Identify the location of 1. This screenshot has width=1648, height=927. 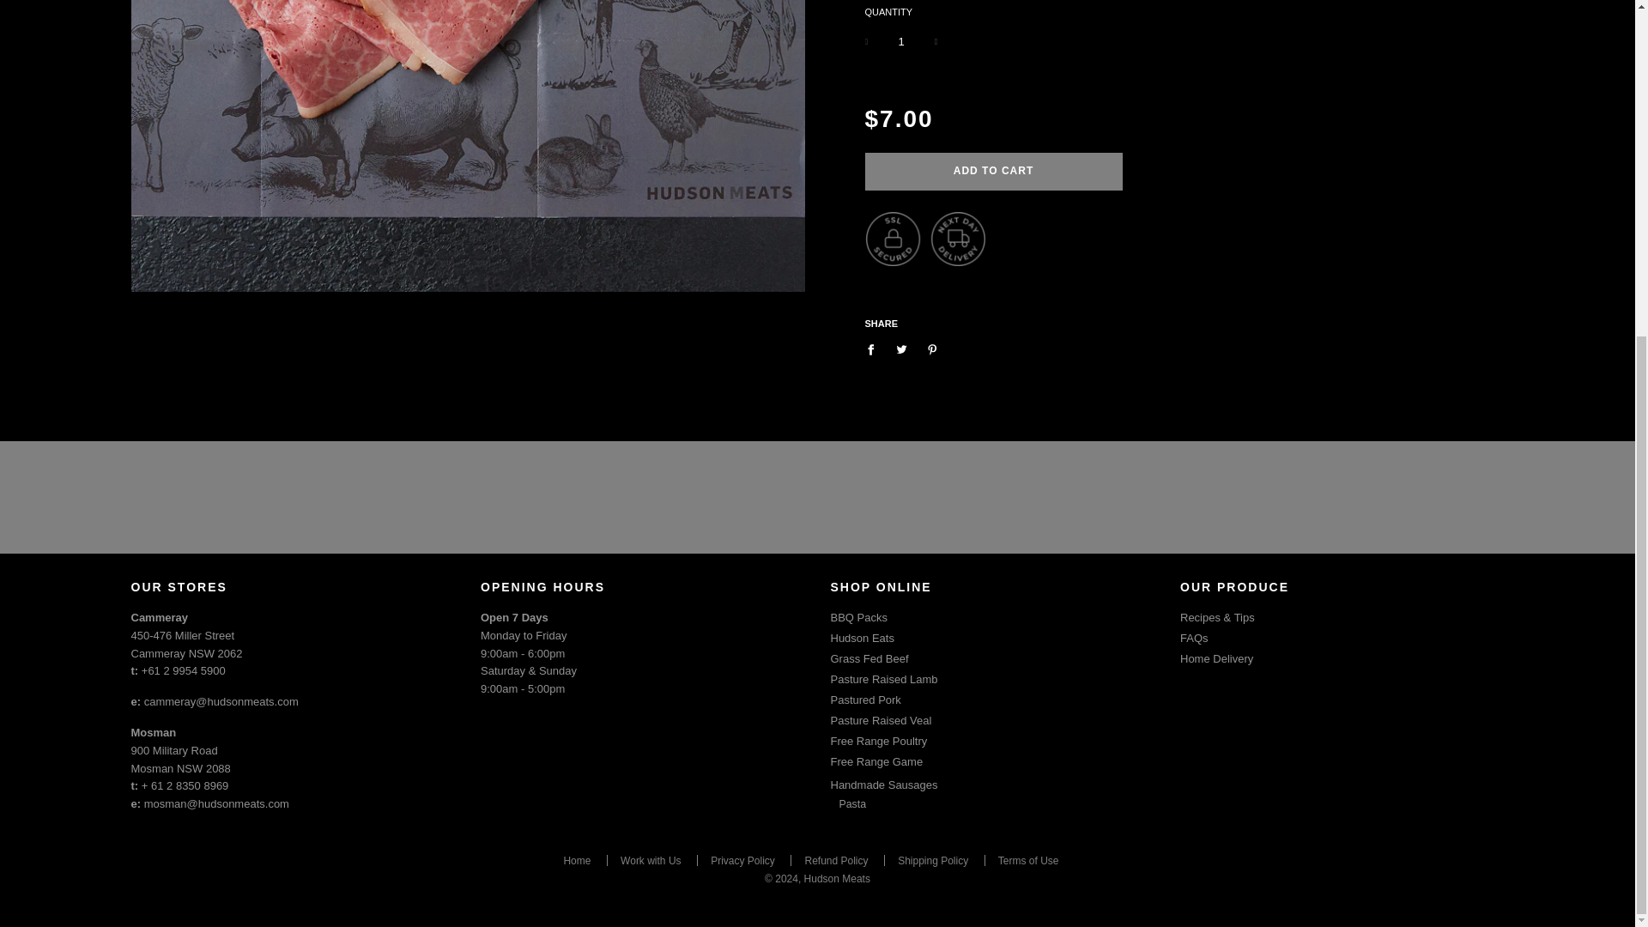
(901, 41).